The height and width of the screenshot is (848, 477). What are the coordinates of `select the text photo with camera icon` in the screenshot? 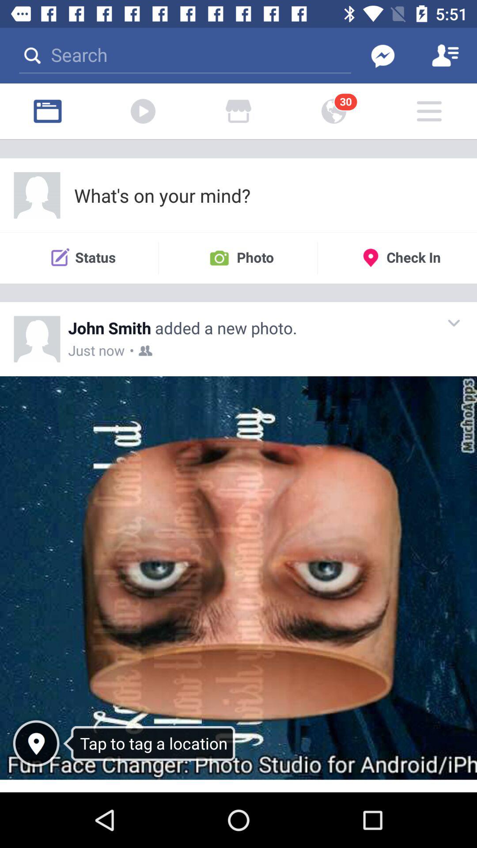 It's located at (238, 258).